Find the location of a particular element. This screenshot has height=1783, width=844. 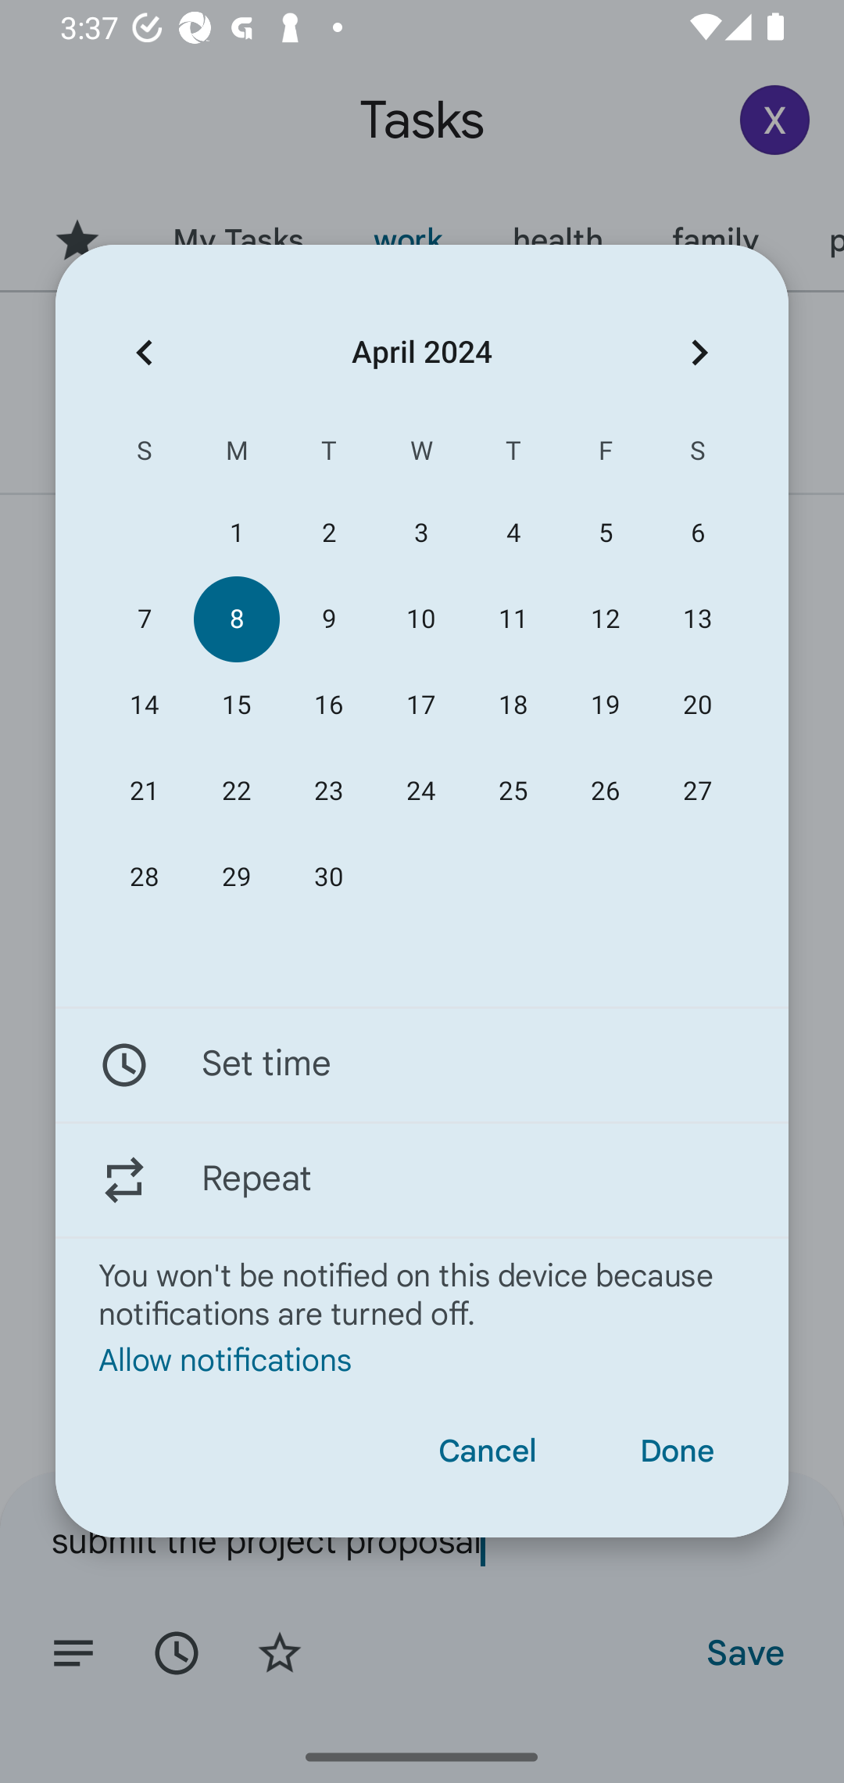

Next month is located at coordinates (699, 353).